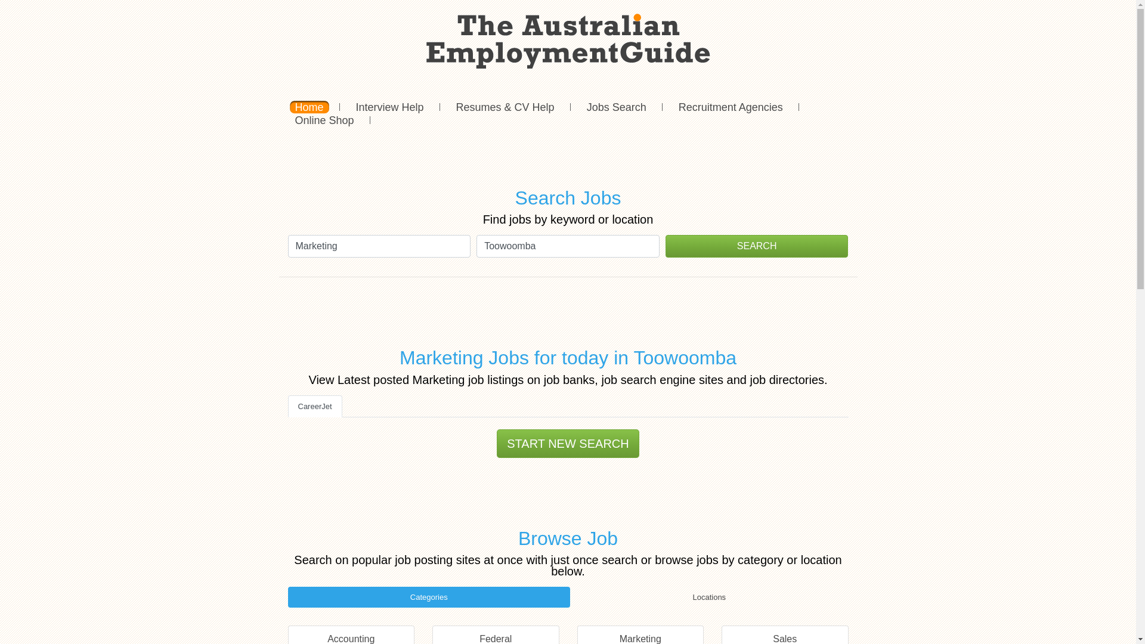 The image size is (1145, 644). I want to click on Resumes & CV Help, so click(506, 107).